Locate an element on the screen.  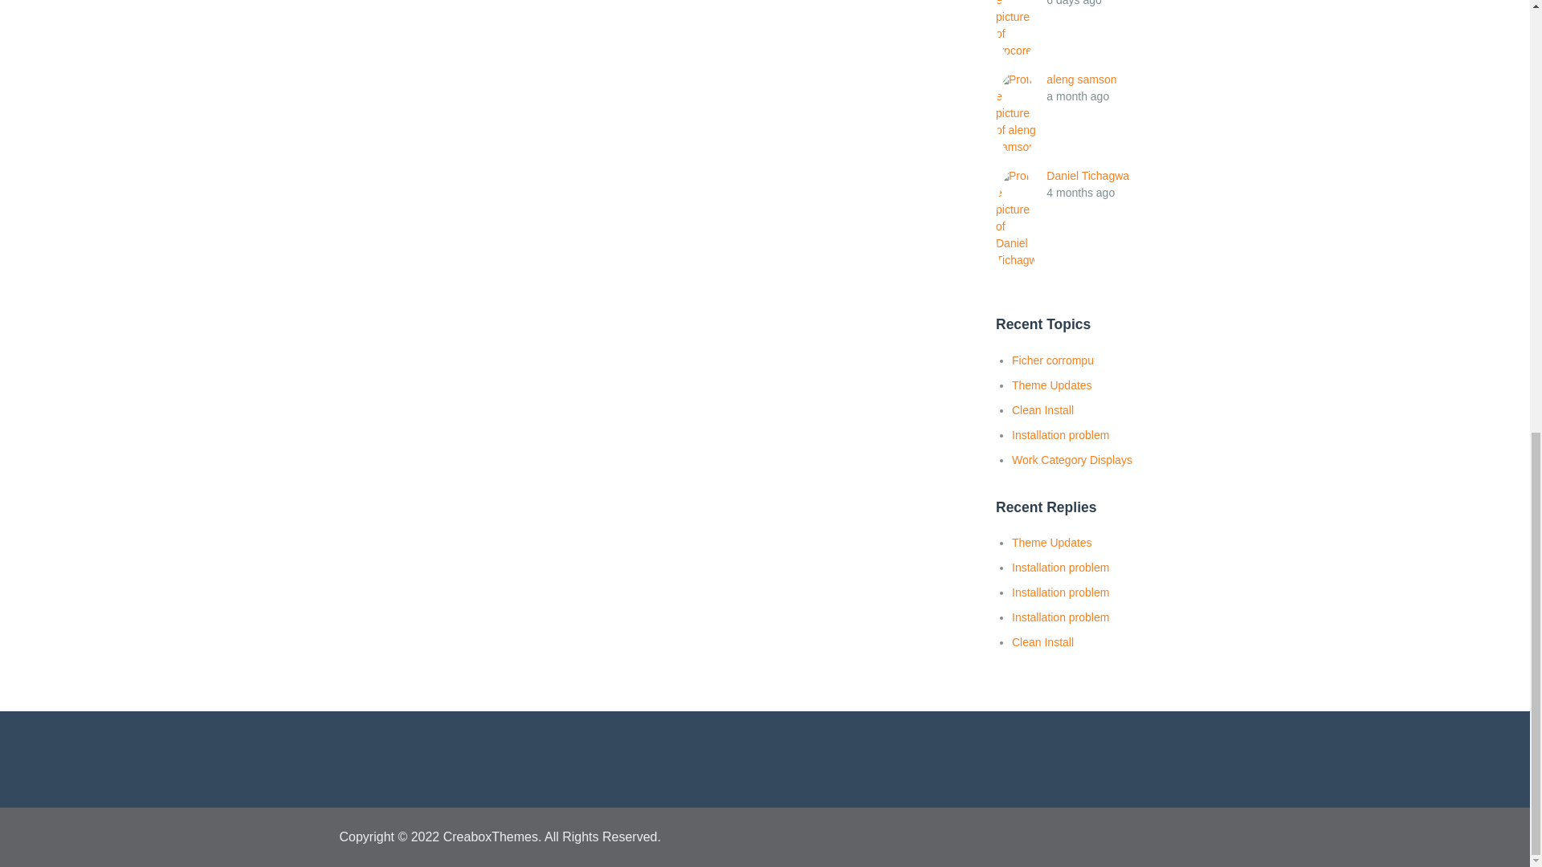
Daniel Tichagwa is located at coordinates (1087, 175).